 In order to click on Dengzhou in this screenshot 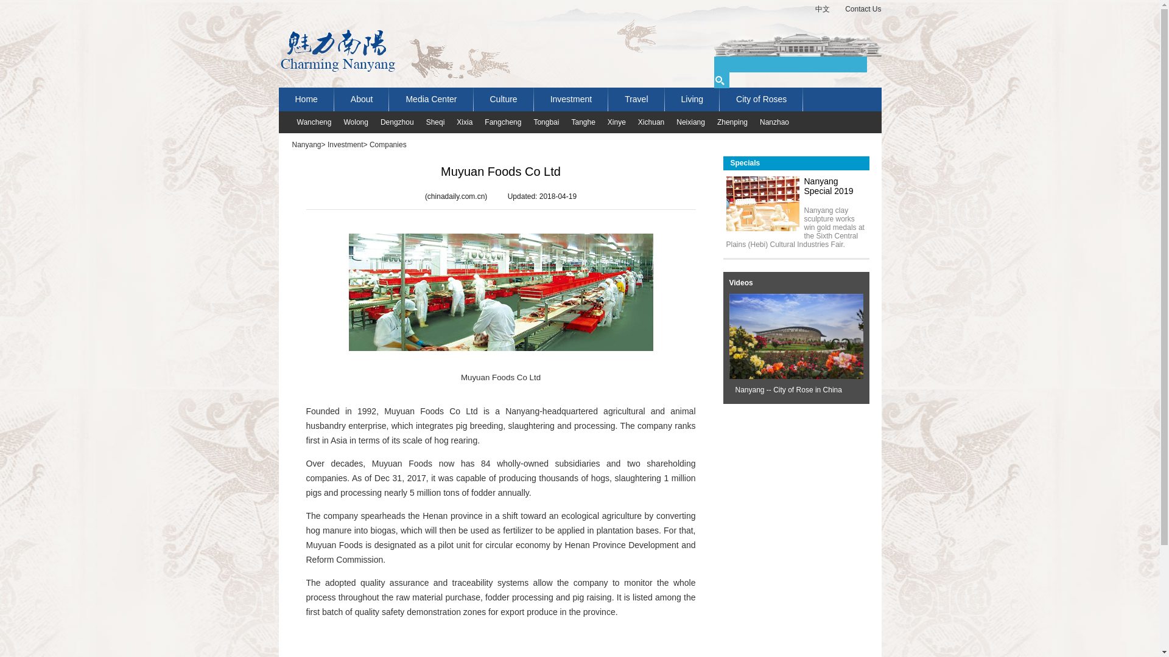, I will do `click(391, 122)`.